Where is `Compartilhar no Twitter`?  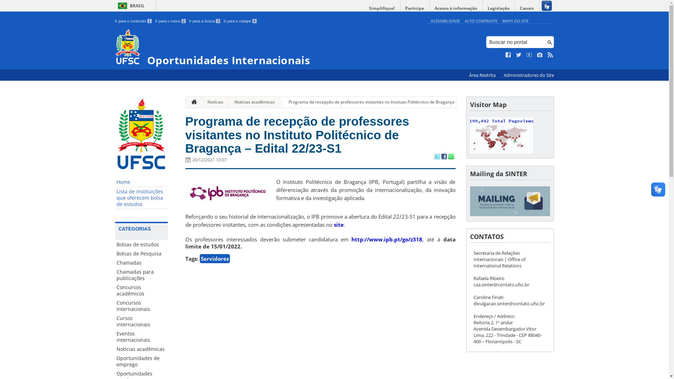
Compartilhar no Twitter is located at coordinates (437, 157).